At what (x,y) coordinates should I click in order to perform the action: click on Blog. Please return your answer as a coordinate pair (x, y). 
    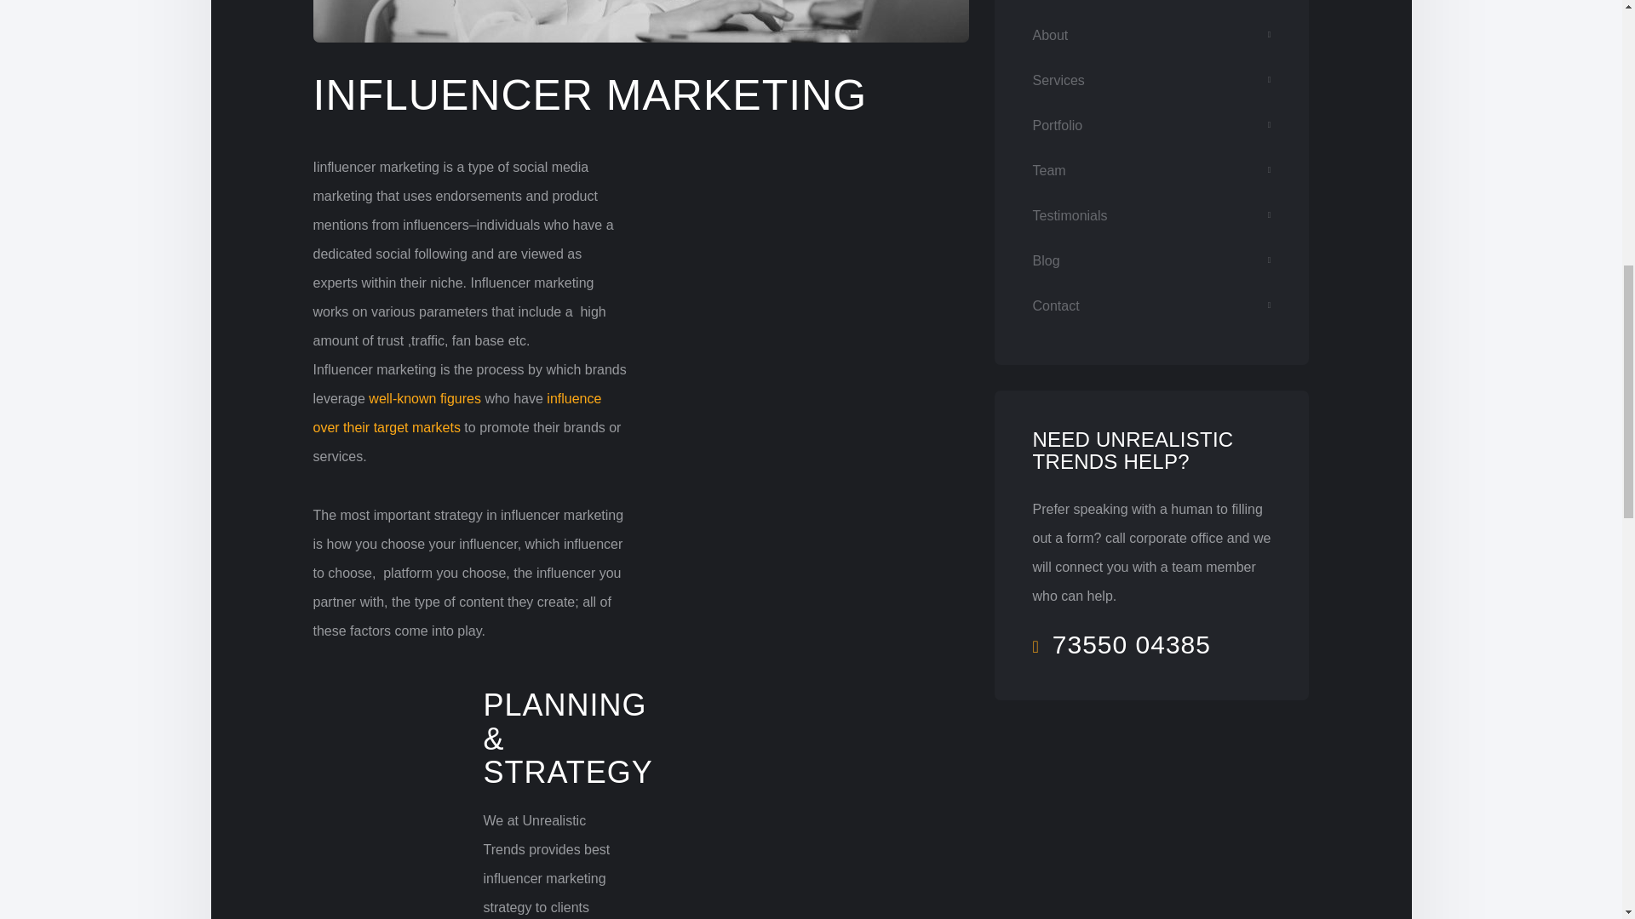
    Looking at the image, I should click on (1150, 260).